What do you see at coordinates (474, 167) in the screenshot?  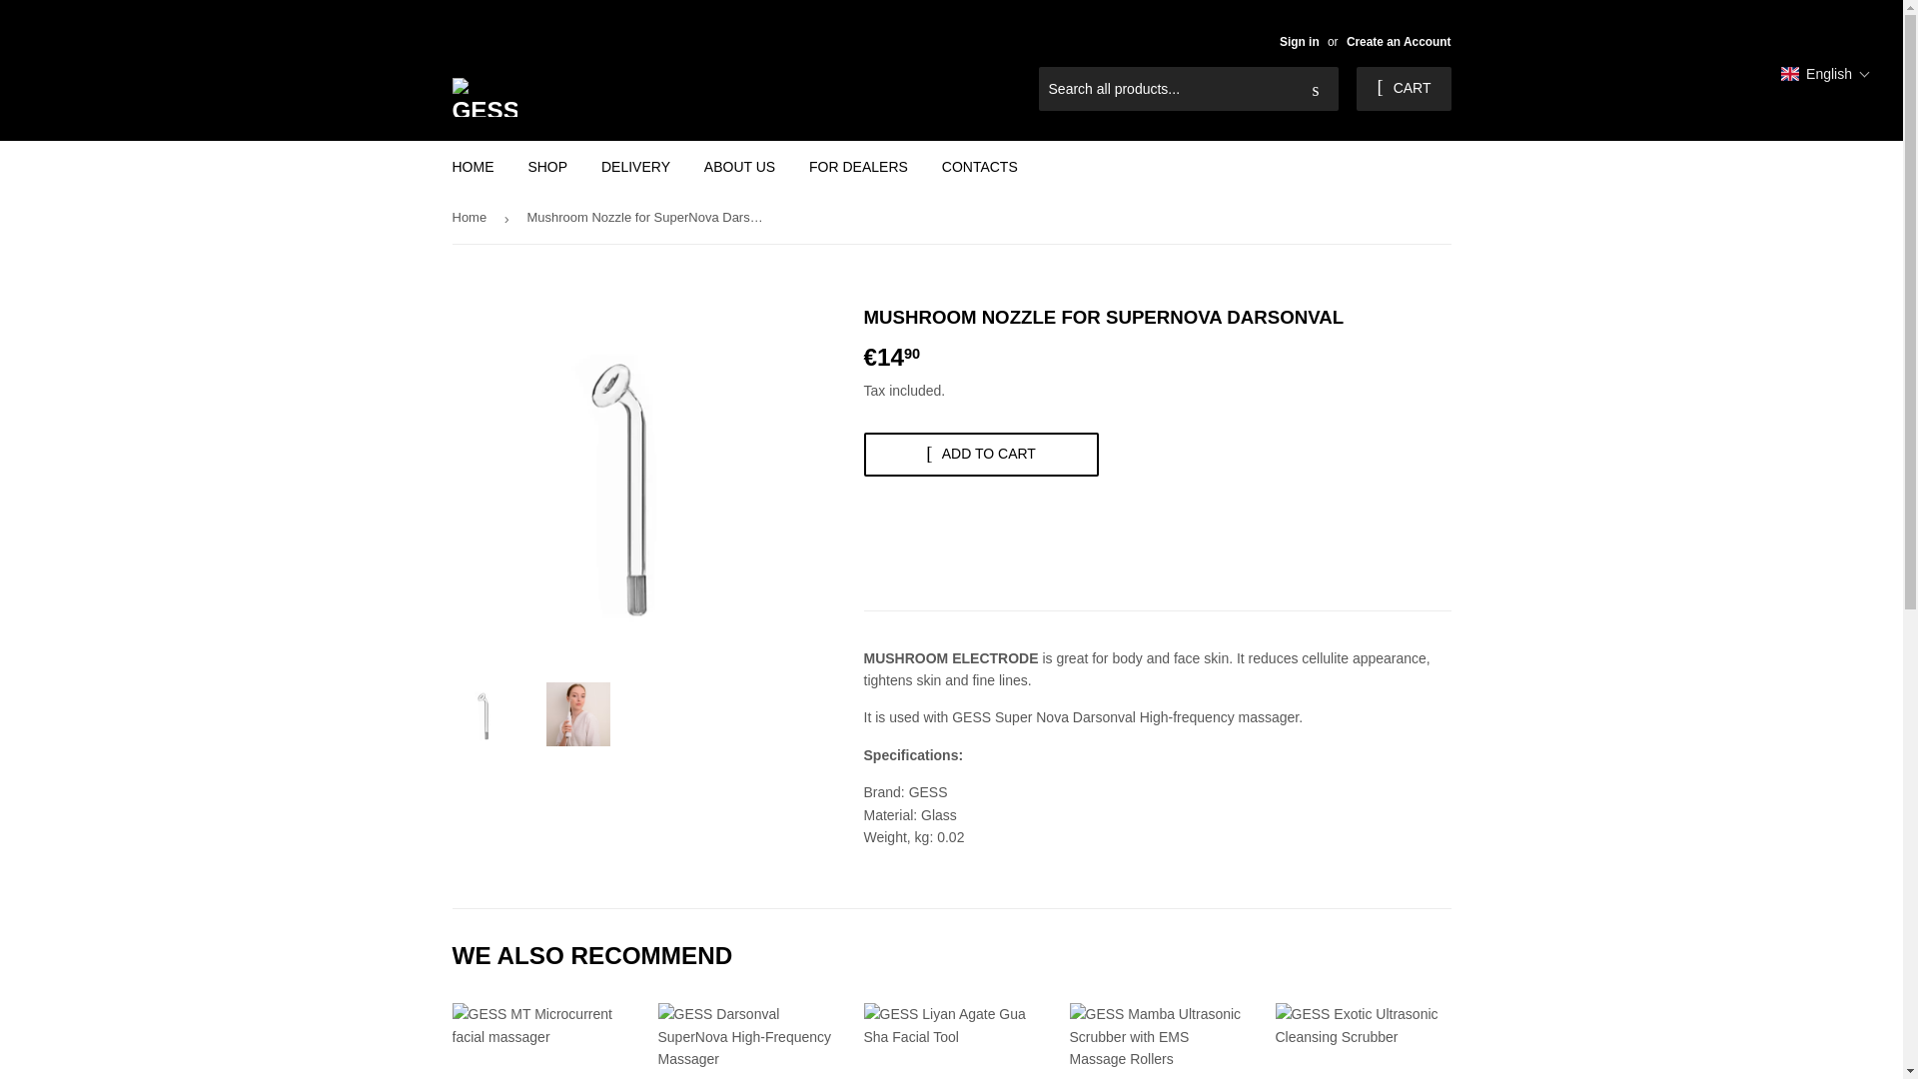 I see `HOME` at bounding box center [474, 167].